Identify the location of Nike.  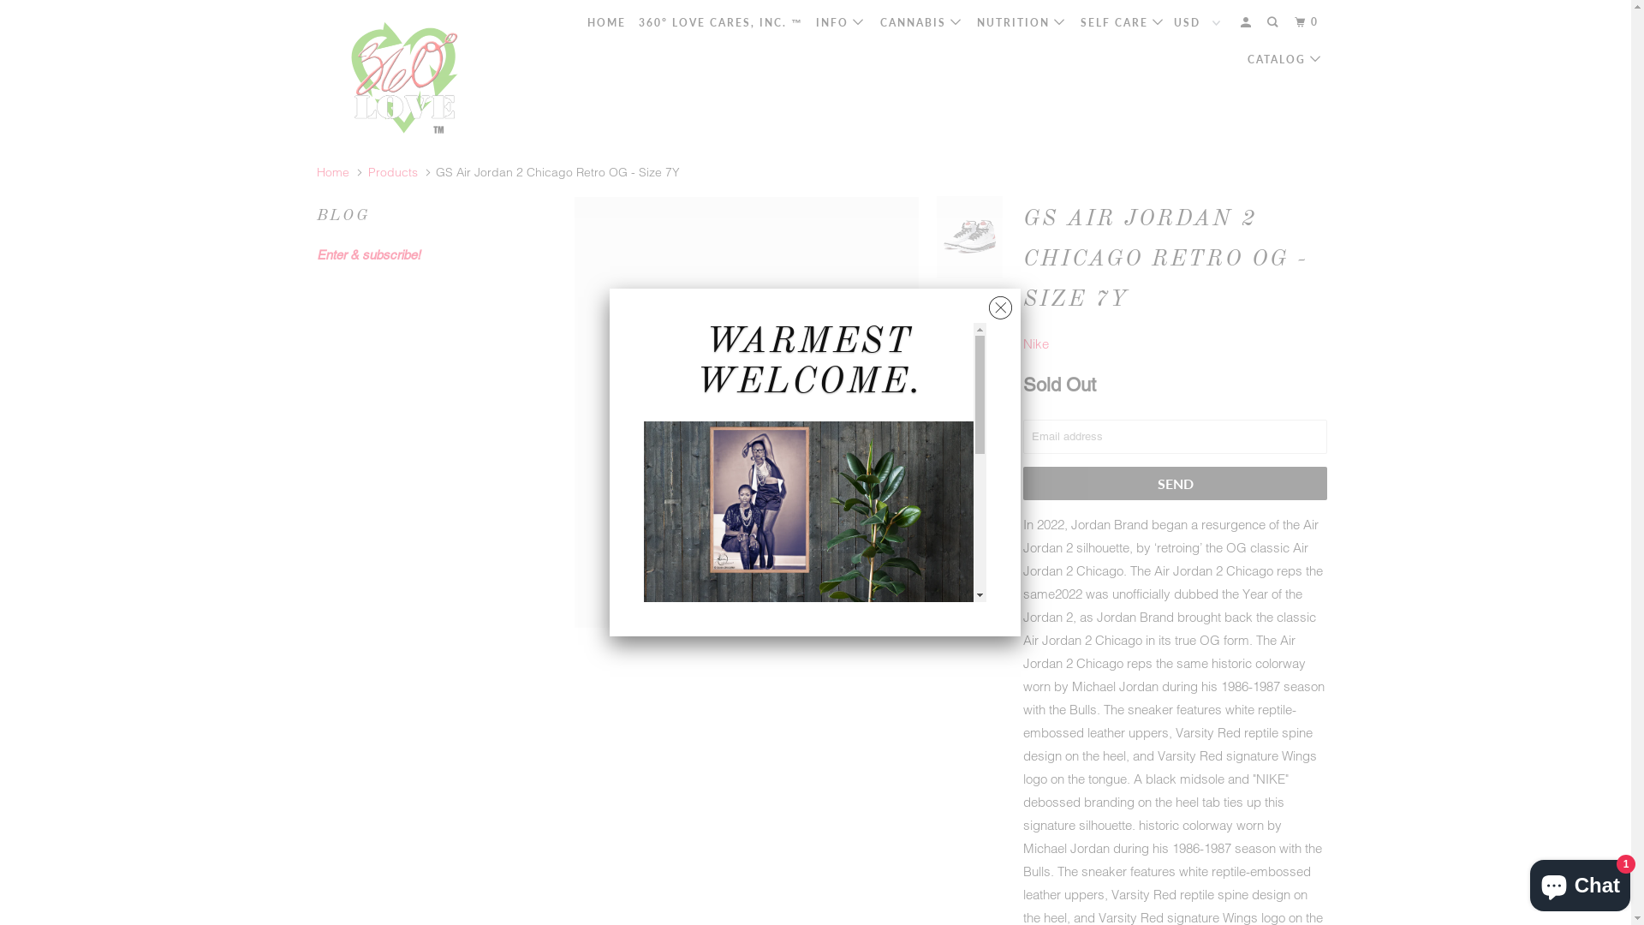
(1036, 344).